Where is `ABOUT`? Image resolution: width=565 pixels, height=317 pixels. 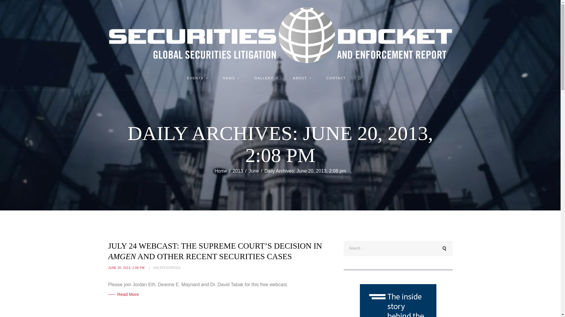 ABOUT is located at coordinates (301, 78).